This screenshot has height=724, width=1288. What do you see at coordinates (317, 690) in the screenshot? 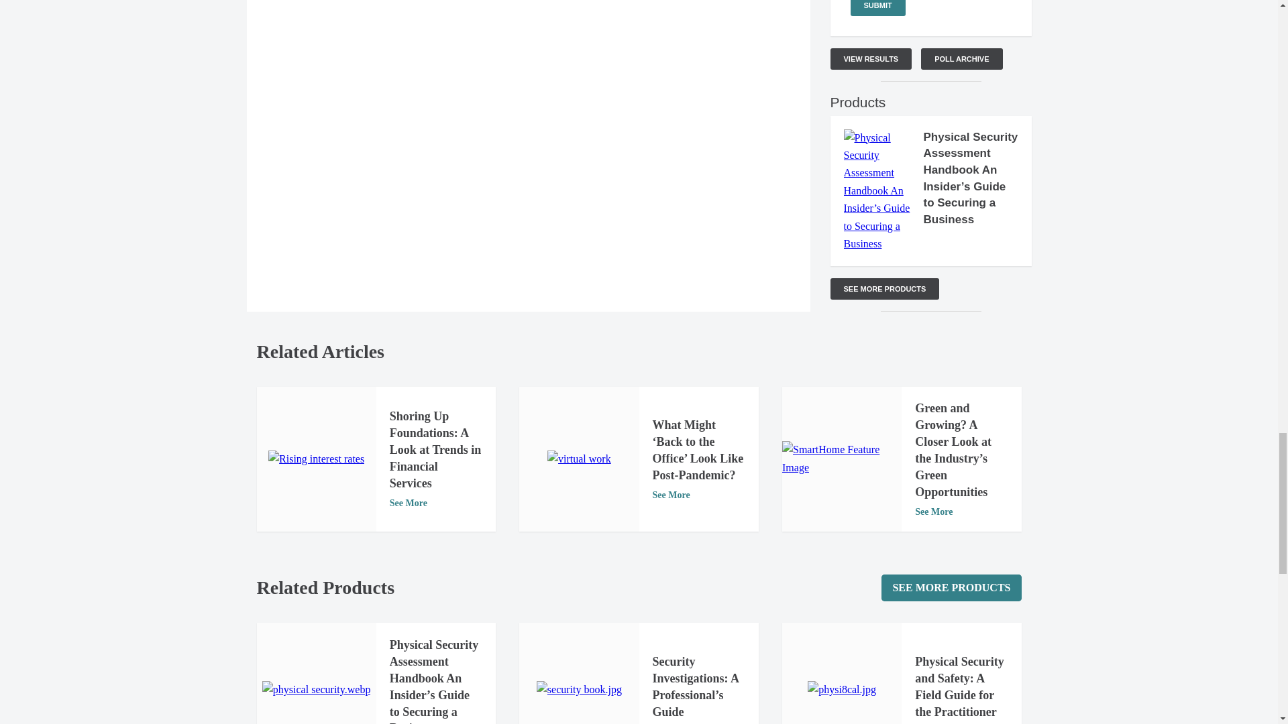
I see `physical security.webp` at bounding box center [317, 690].